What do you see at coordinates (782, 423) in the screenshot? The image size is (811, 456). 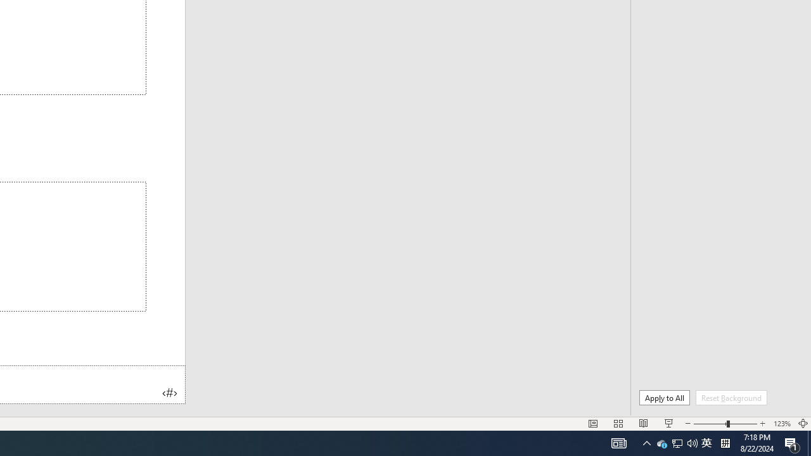 I see `Zoom 123%` at bounding box center [782, 423].